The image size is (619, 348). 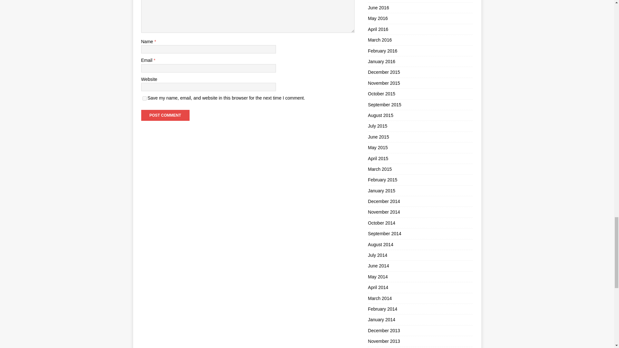 What do you see at coordinates (144, 99) in the screenshot?
I see `yes` at bounding box center [144, 99].